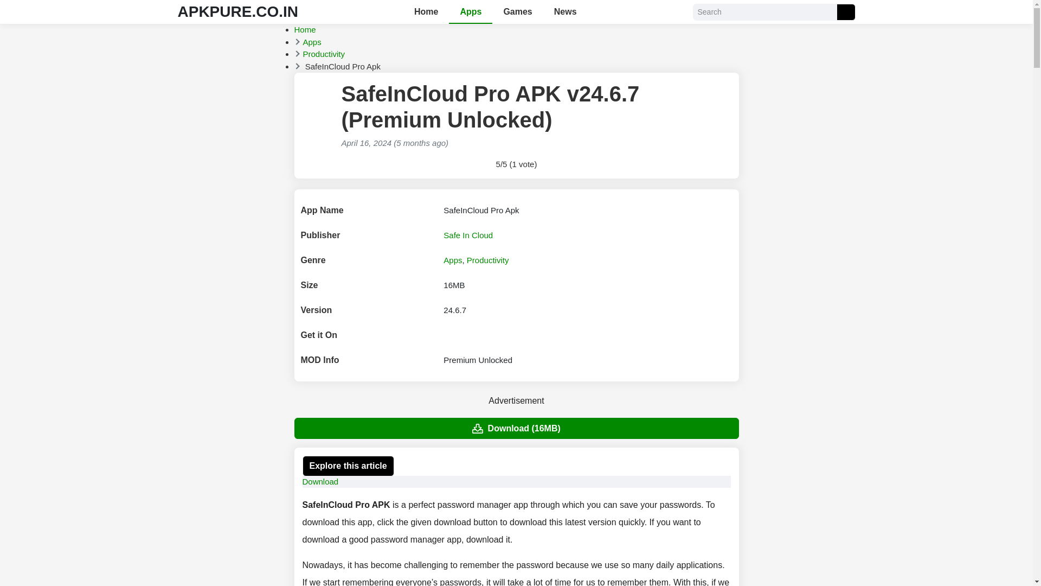  I want to click on Apps, so click(471, 12).